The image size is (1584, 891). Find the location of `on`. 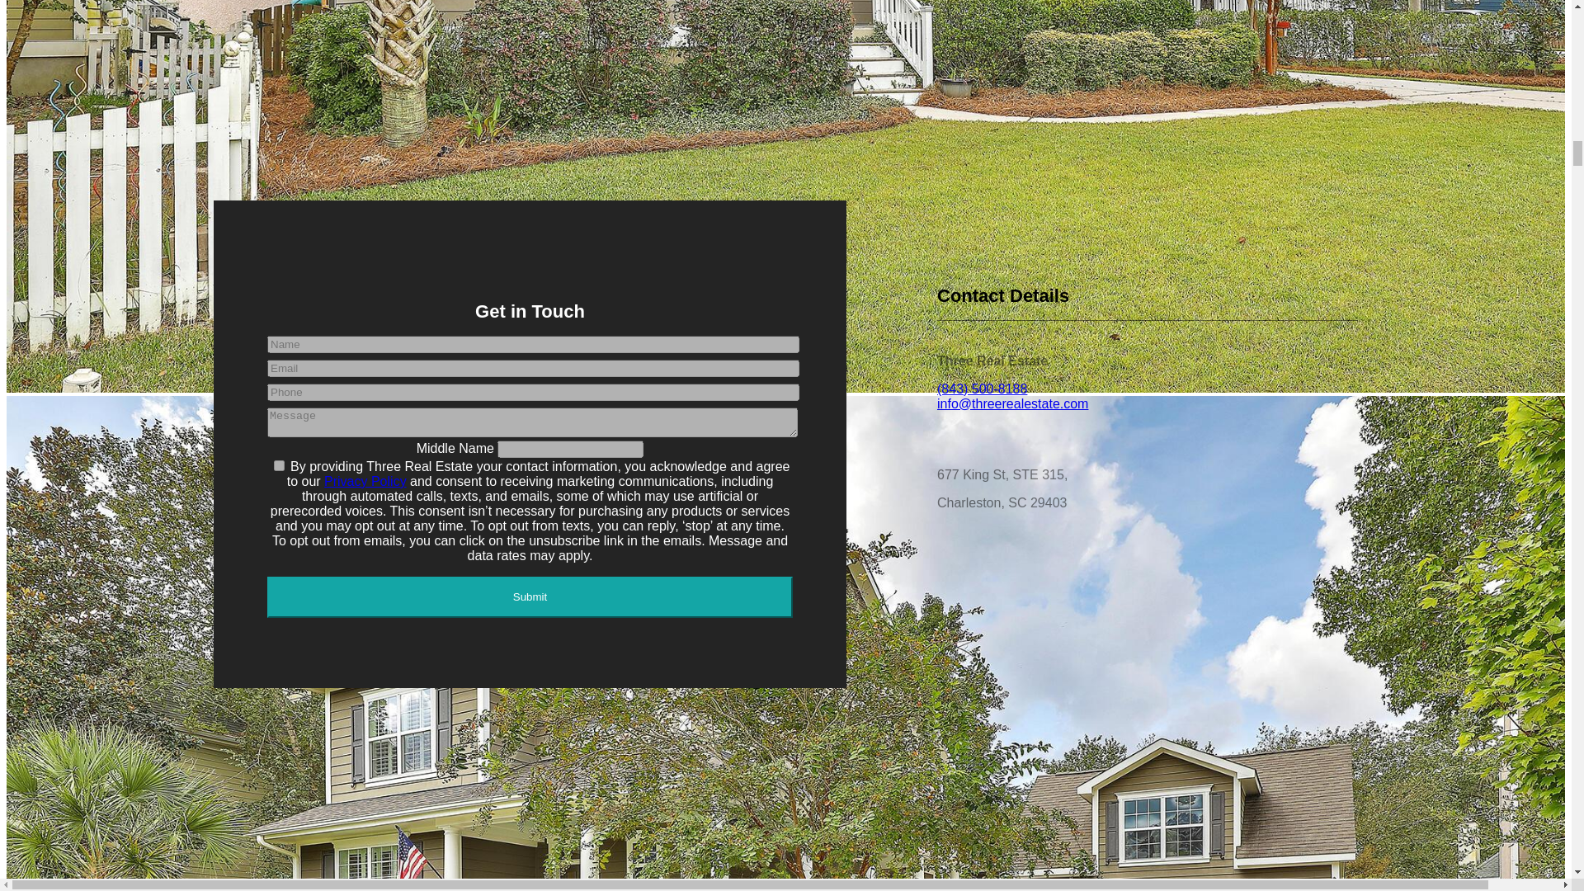

on is located at coordinates (279, 465).